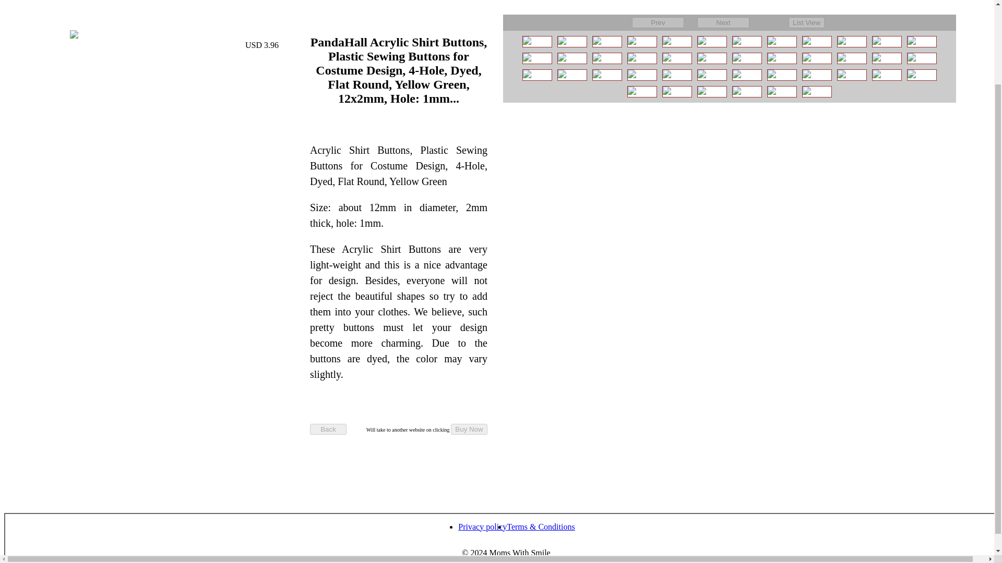 The width and height of the screenshot is (1002, 563). I want to click on Next, so click(723, 23).